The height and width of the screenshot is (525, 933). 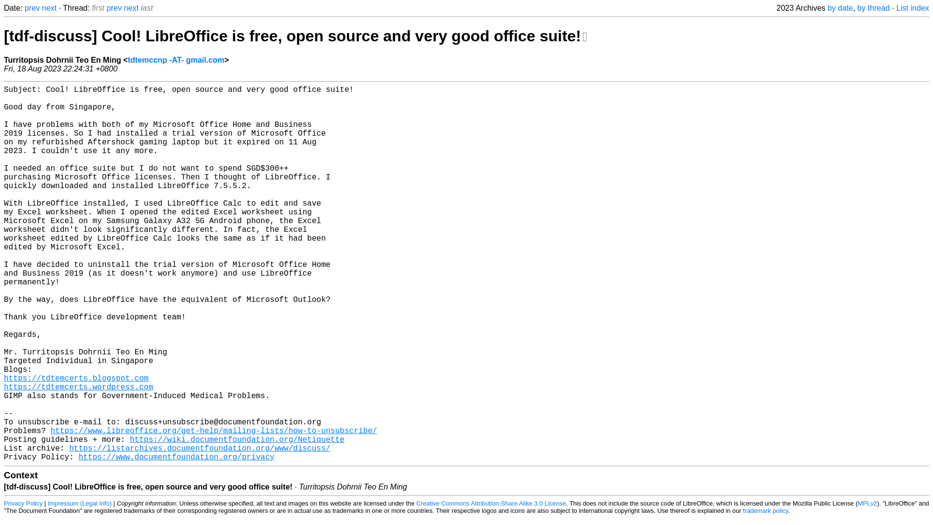 What do you see at coordinates (867, 504) in the screenshot?
I see `MPLv2` at bounding box center [867, 504].